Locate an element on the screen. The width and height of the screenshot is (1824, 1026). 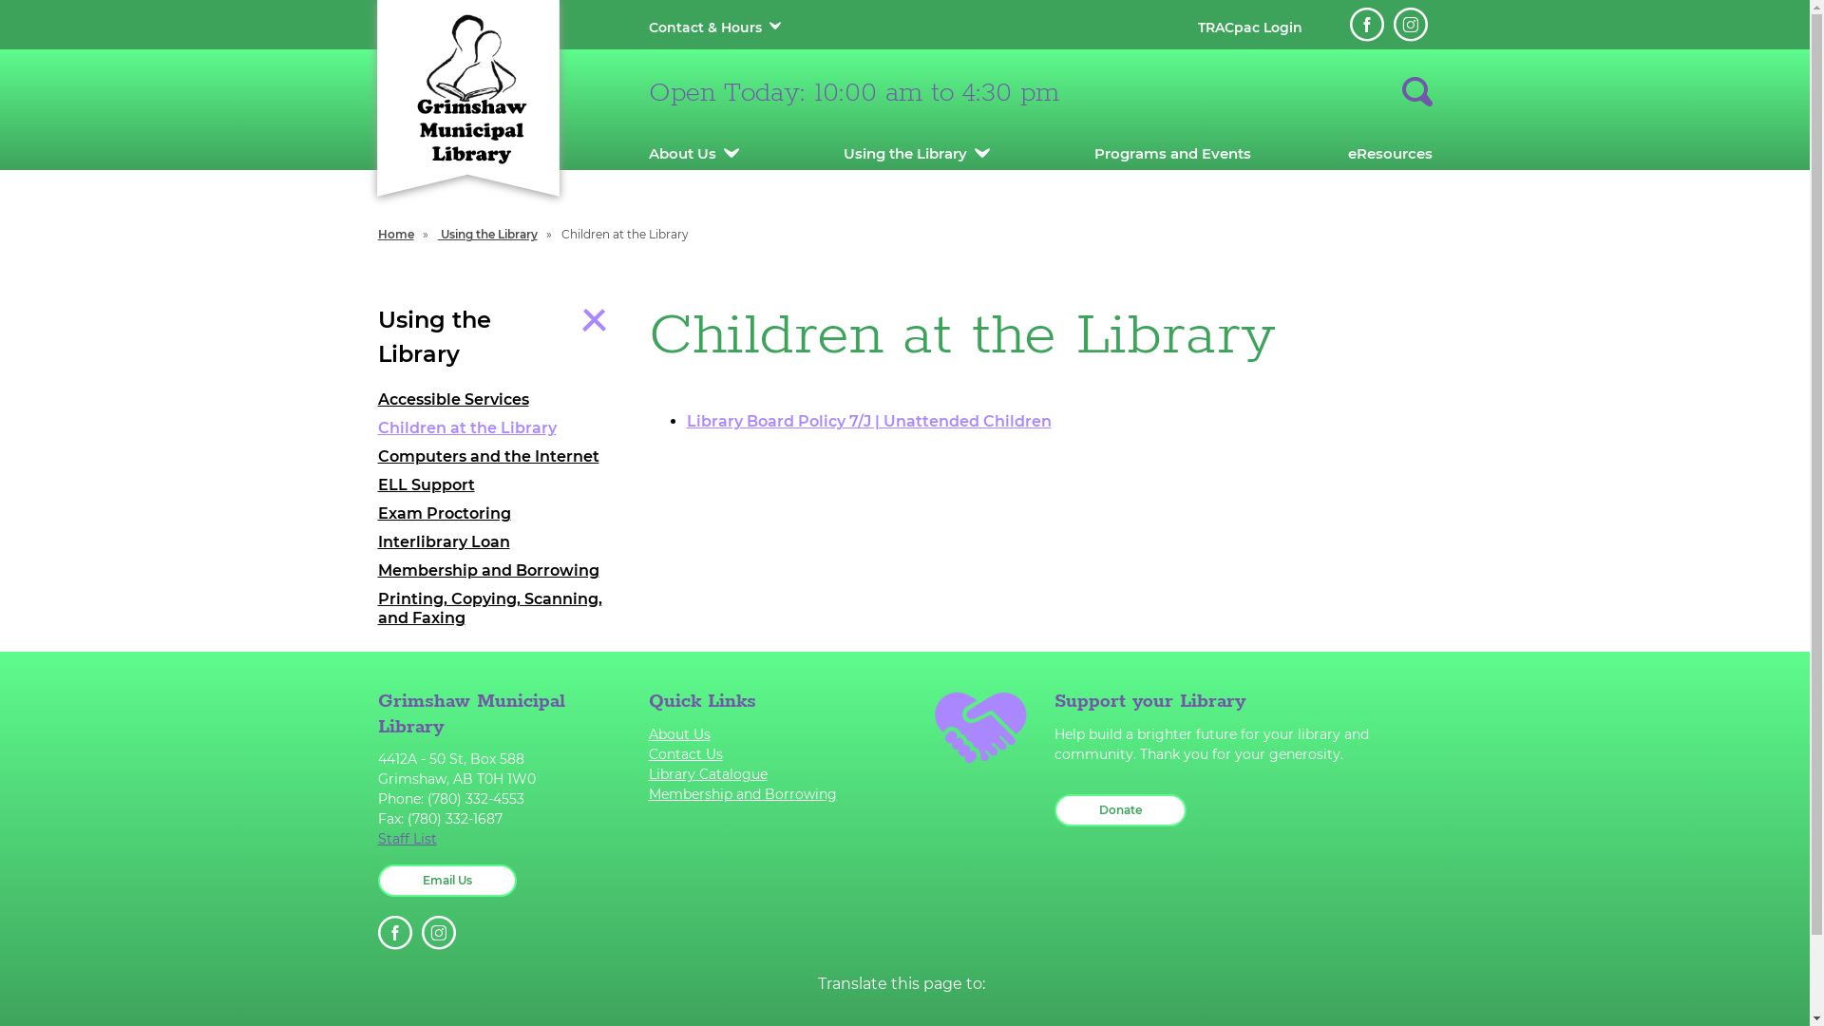
Exam Proctoring is located at coordinates (500, 514).